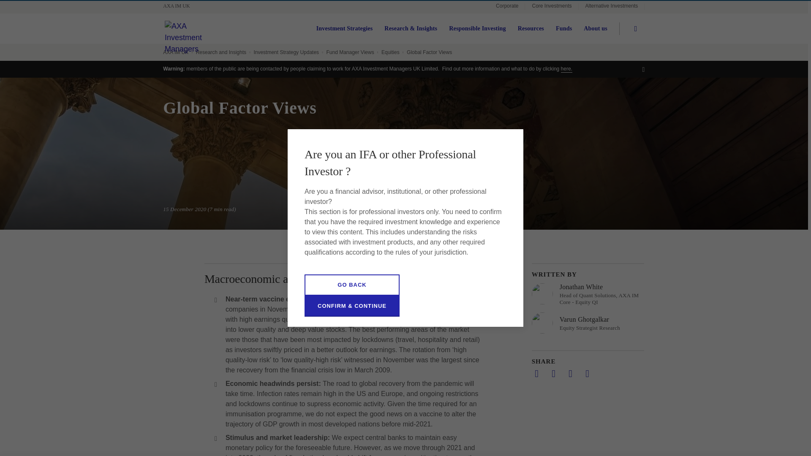  I want to click on Copy URL, so click(587, 373).